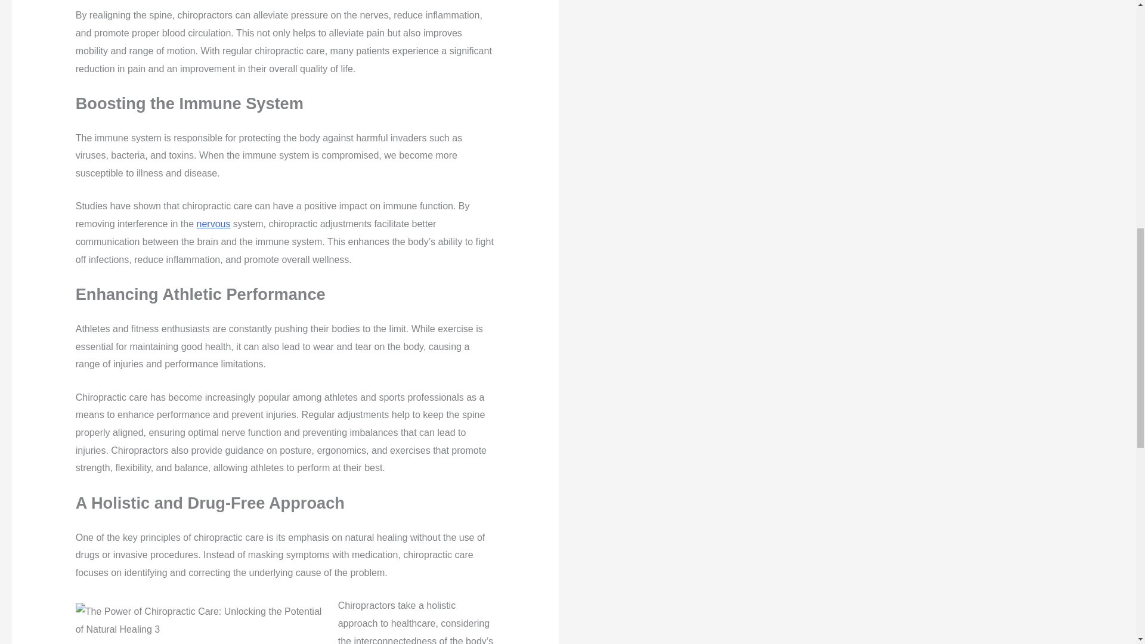 The width and height of the screenshot is (1145, 644). What do you see at coordinates (213, 224) in the screenshot?
I see `nervous` at bounding box center [213, 224].